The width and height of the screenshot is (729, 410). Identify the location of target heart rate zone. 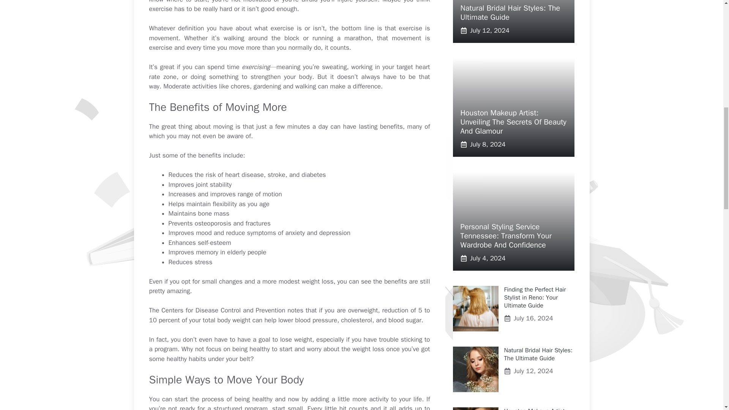
(289, 72).